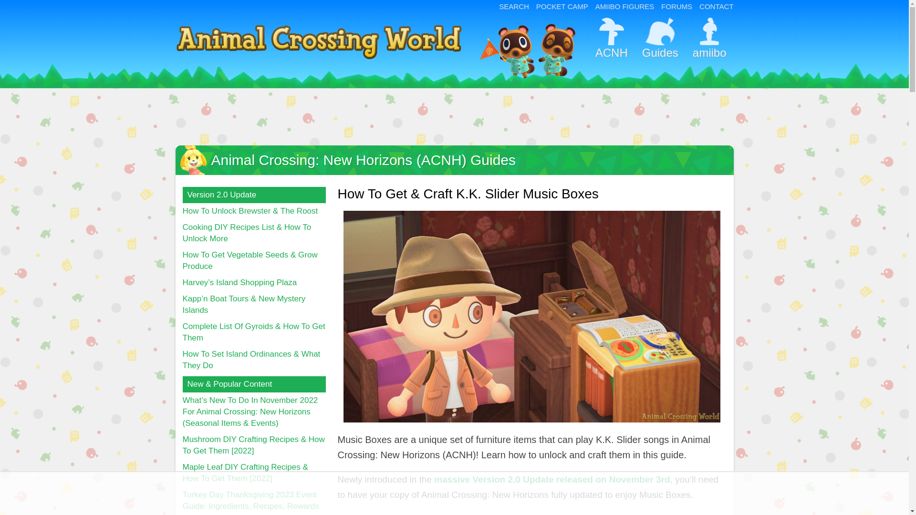  Describe the element at coordinates (660, 43) in the screenshot. I see `Guides` at that location.